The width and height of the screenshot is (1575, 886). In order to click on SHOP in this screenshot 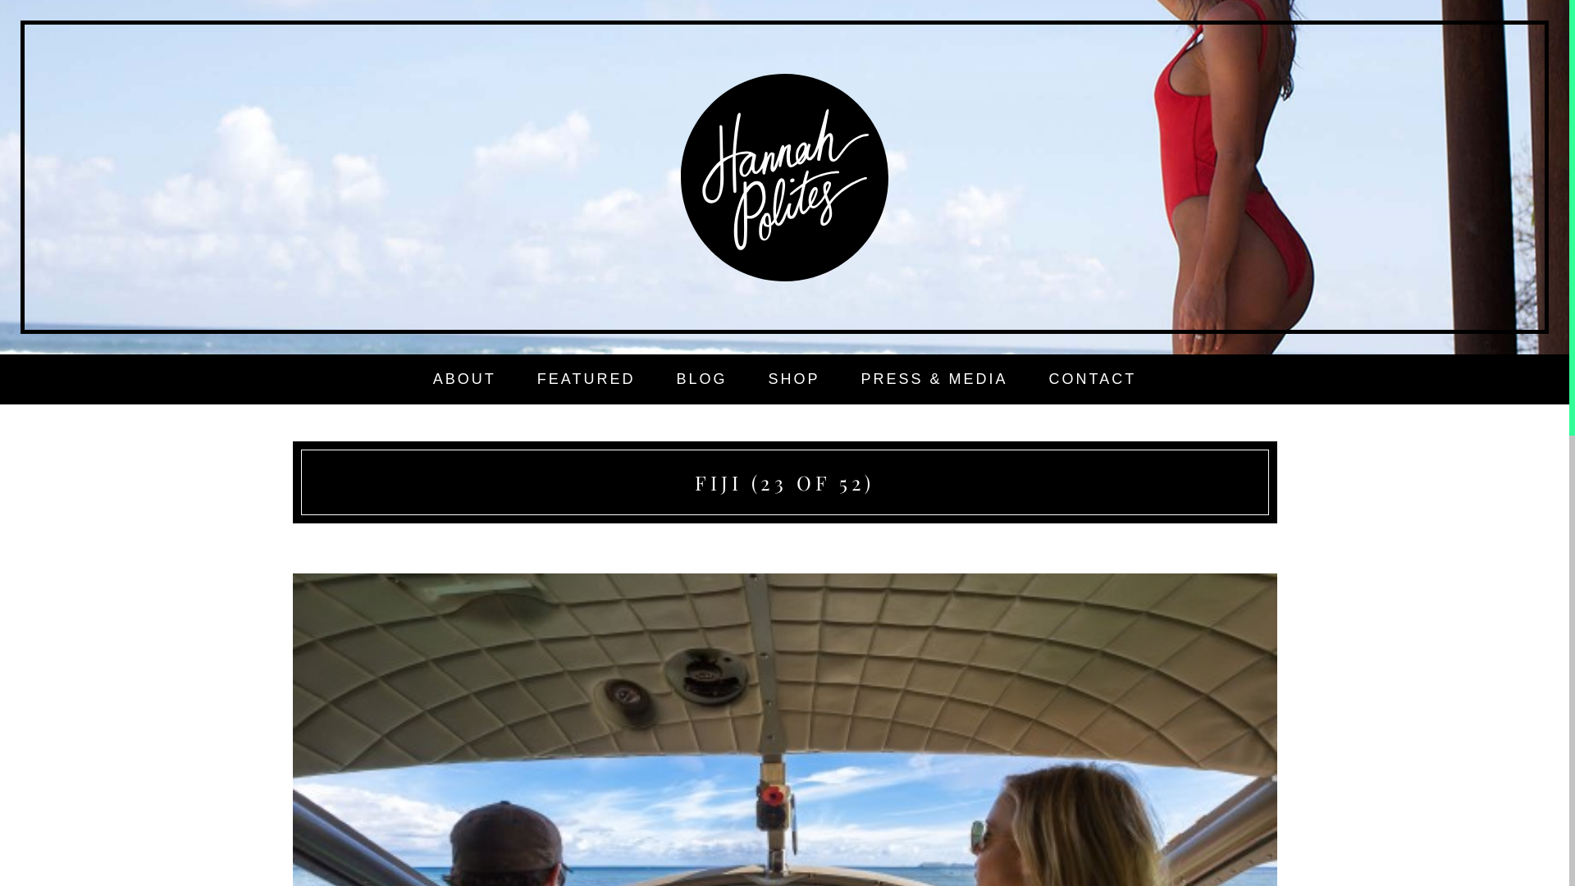, I will do `click(793, 379)`.